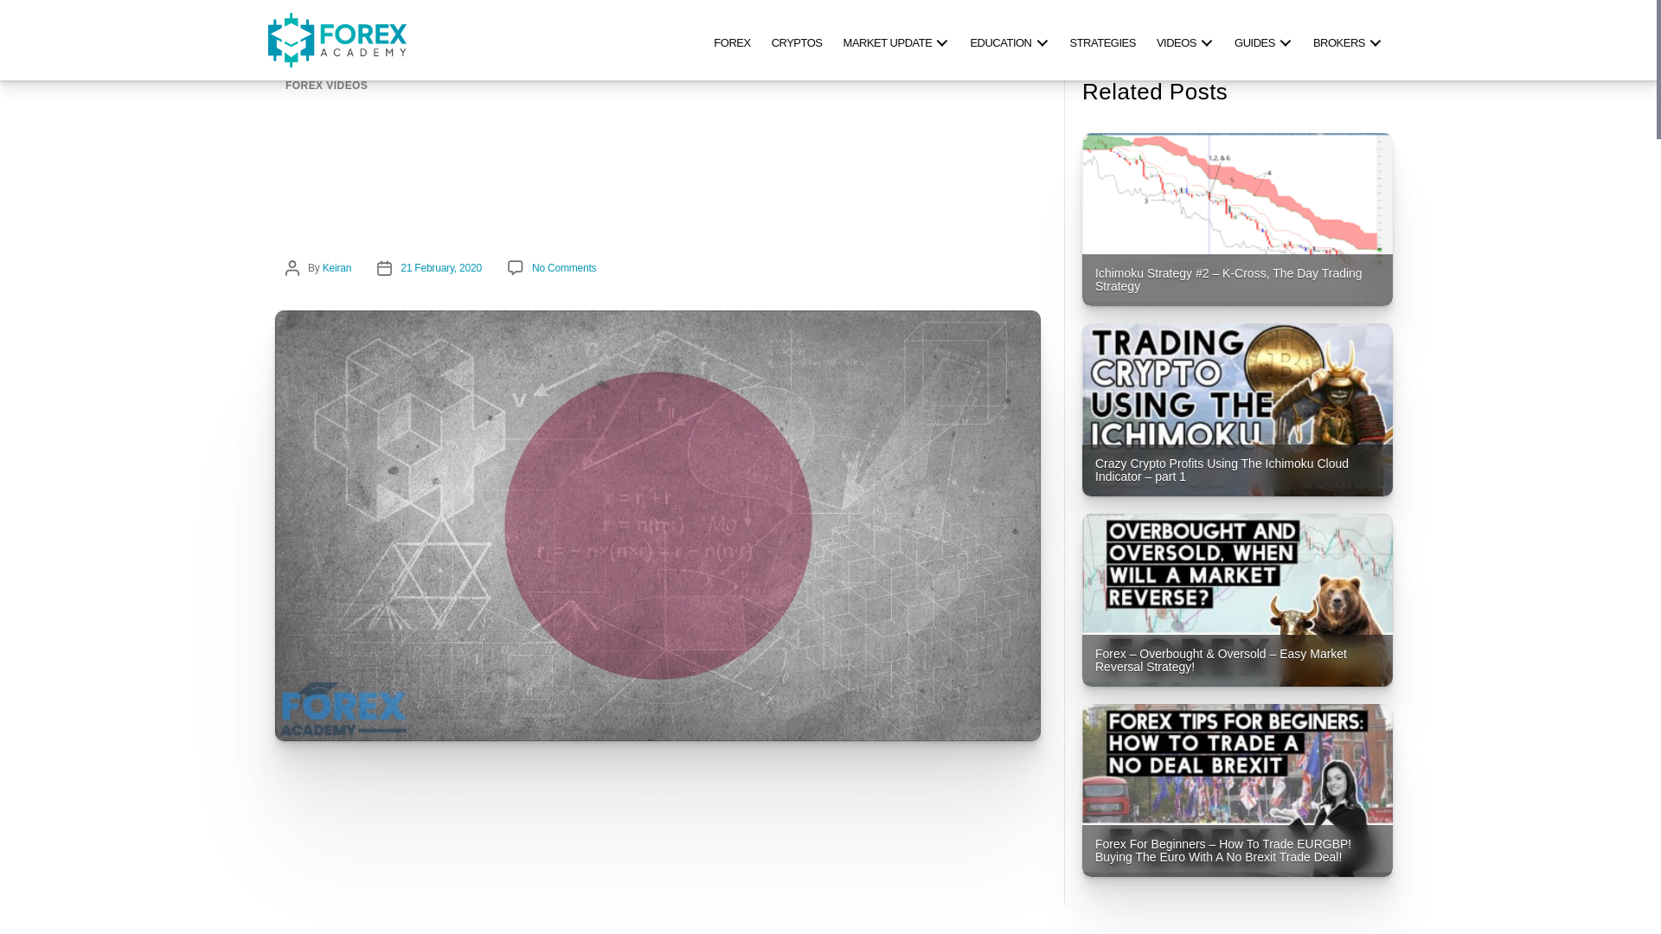 The height and width of the screenshot is (934, 1661). What do you see at coordinates (536, 872) in the screenshot?
I see `Make Money In Forex Using The Ichimoku Cloud indicator!` at bounding box center [536, 872].